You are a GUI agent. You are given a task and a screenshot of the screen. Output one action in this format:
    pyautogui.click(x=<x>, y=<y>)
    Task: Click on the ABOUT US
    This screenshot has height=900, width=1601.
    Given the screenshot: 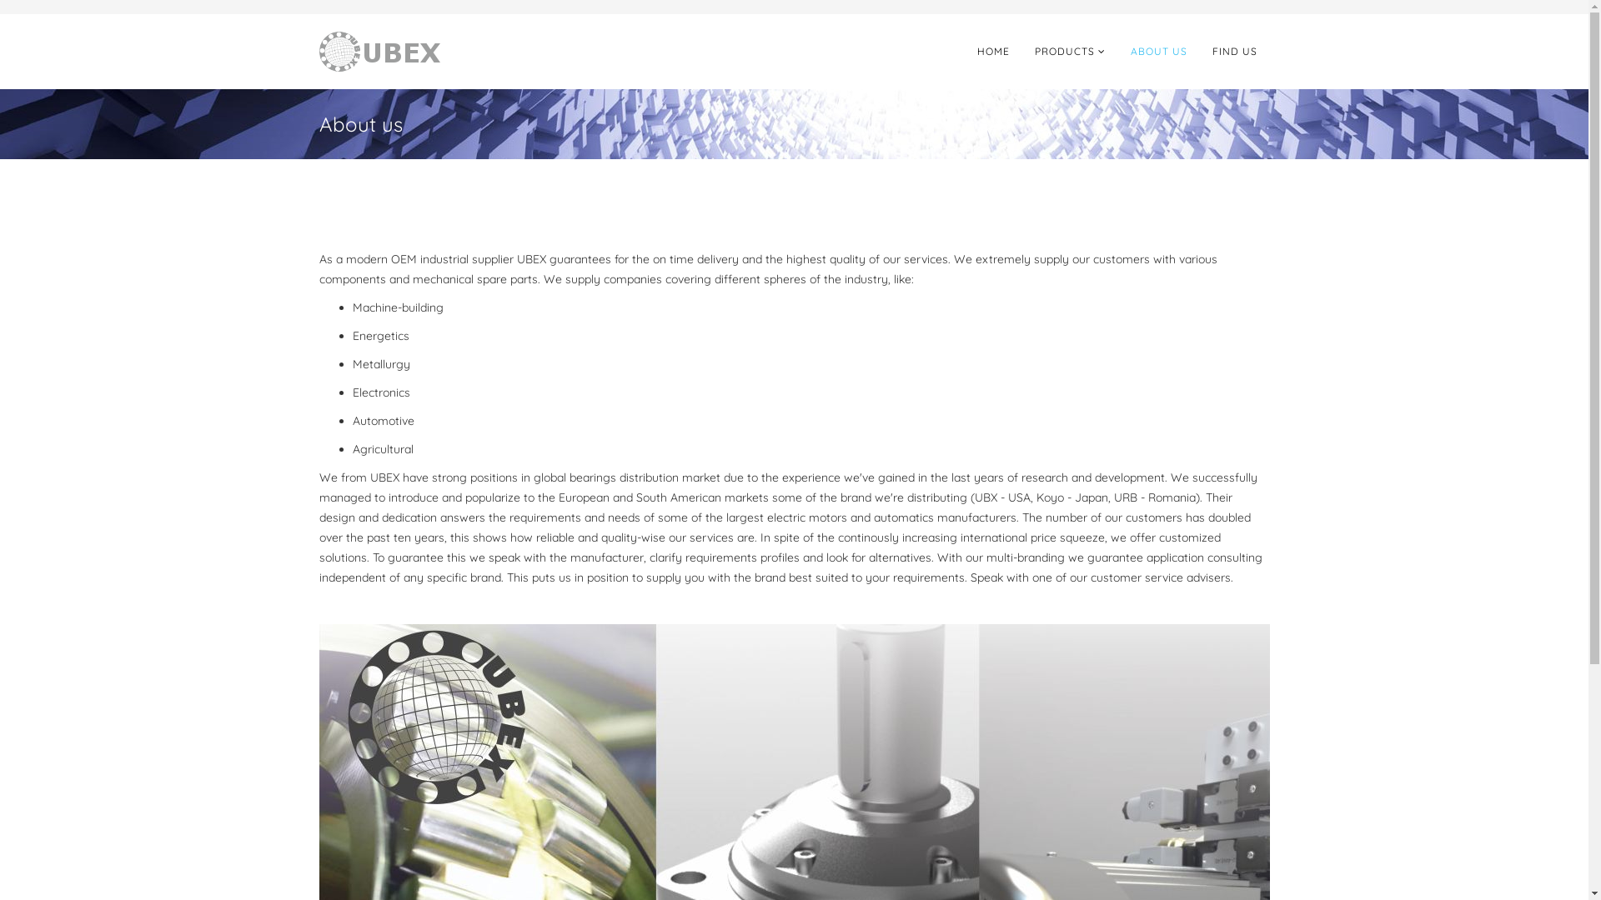 What is the action you would take?
    pyautogui.click(x=1158, y=52)
    